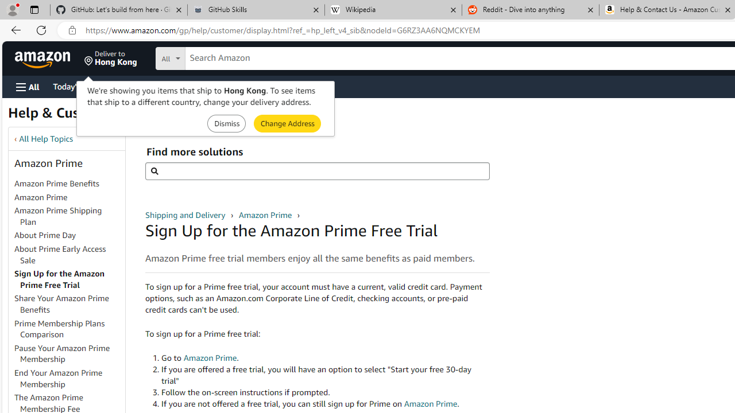  Describe the element at coordinates (28, 87) in the screenshot. I see `Open Menu` at that location.